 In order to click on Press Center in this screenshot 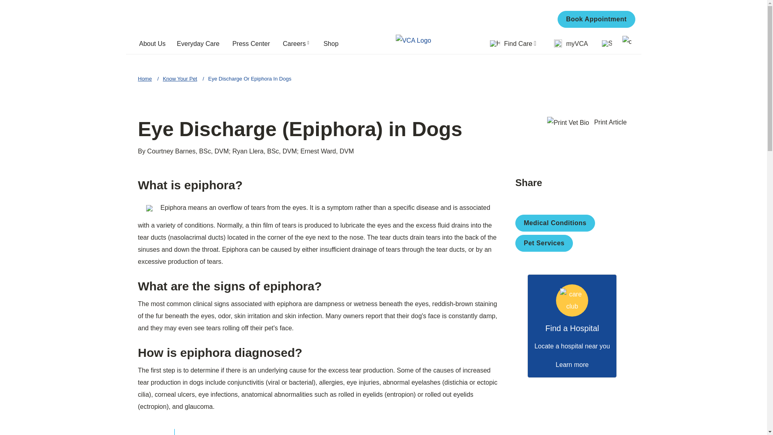, I will do `click(254, 43)`.